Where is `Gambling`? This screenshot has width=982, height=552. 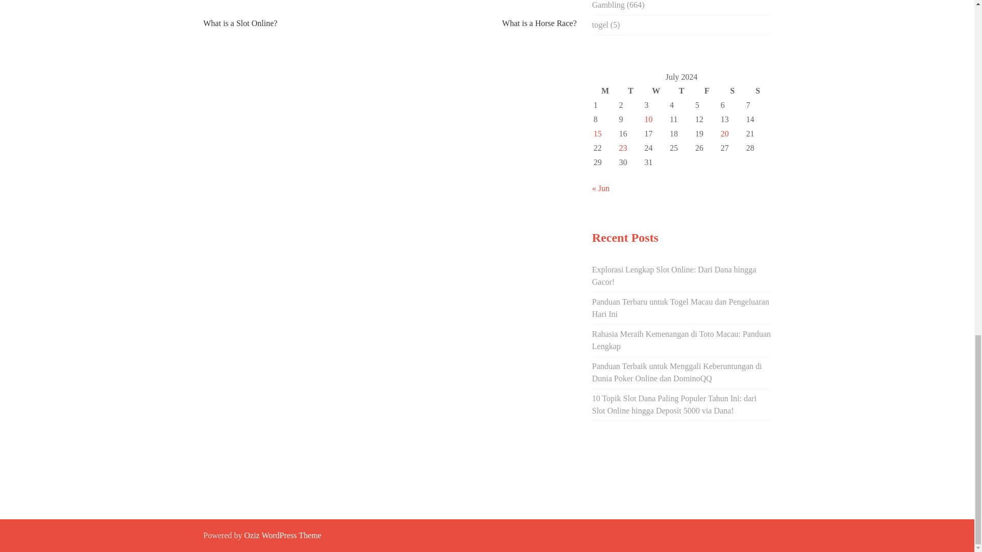
Gambling is located at coordinates (608, 5).